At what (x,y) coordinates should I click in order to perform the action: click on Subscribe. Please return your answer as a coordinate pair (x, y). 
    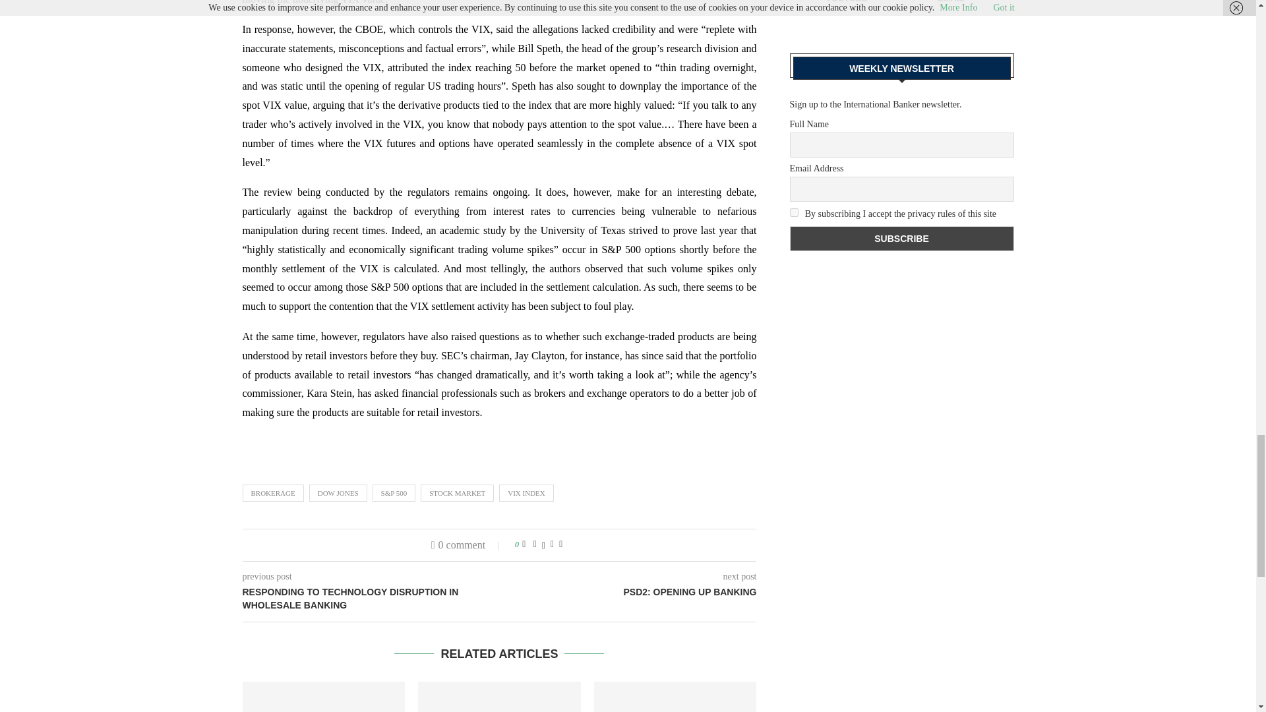
    Looking at the image, I should click on (902, 238).